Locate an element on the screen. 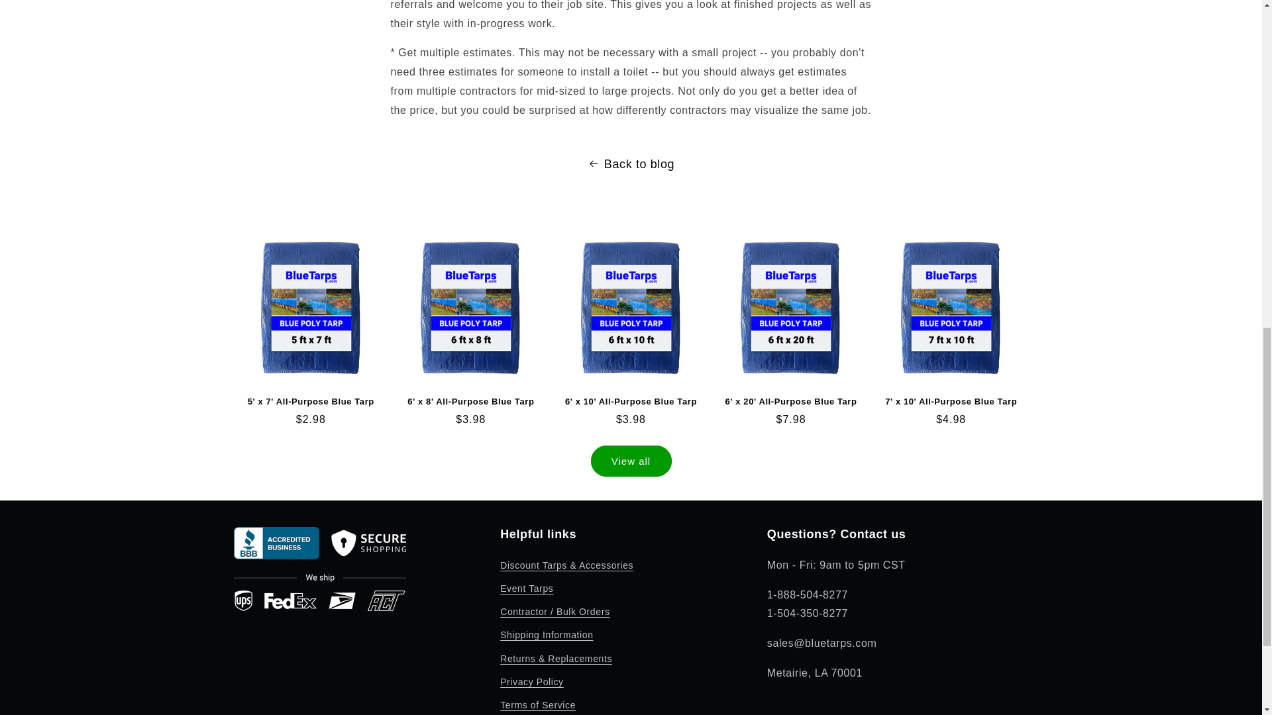 The width and height of the screenshot is (1272, 715). 6' x 10' All-Purpose Blue Tarp is located at coordinates (631, 402).